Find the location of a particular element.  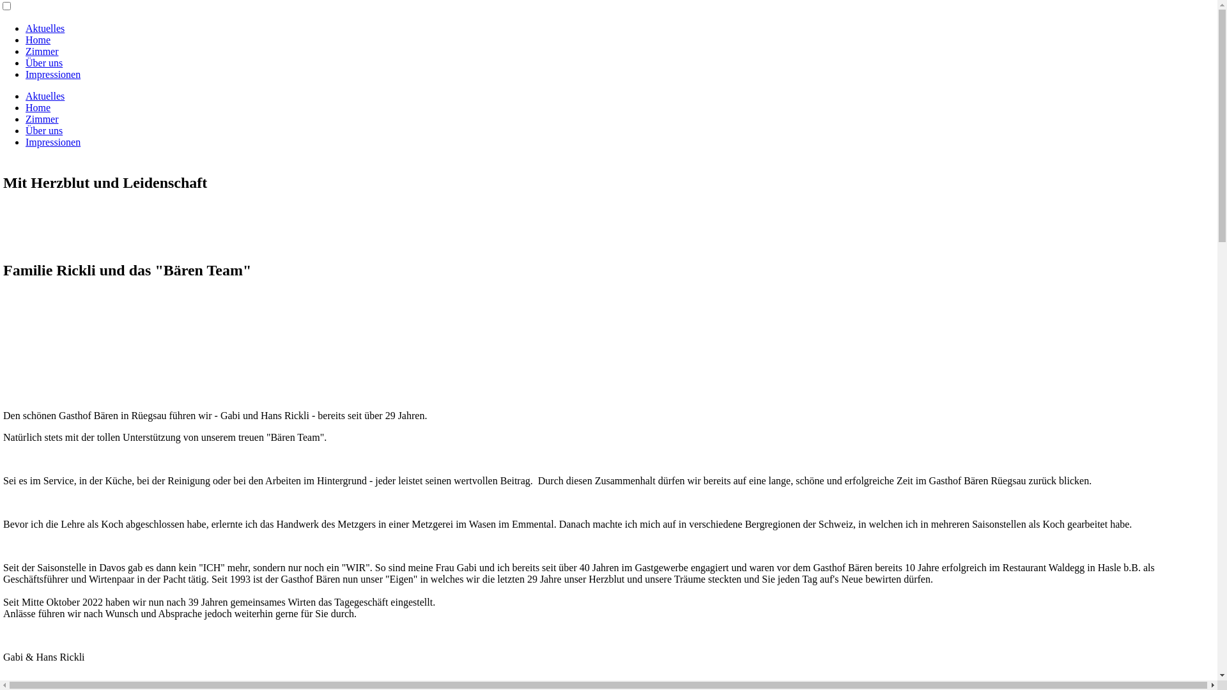

Impressionen is located at coordinates (53, 142).